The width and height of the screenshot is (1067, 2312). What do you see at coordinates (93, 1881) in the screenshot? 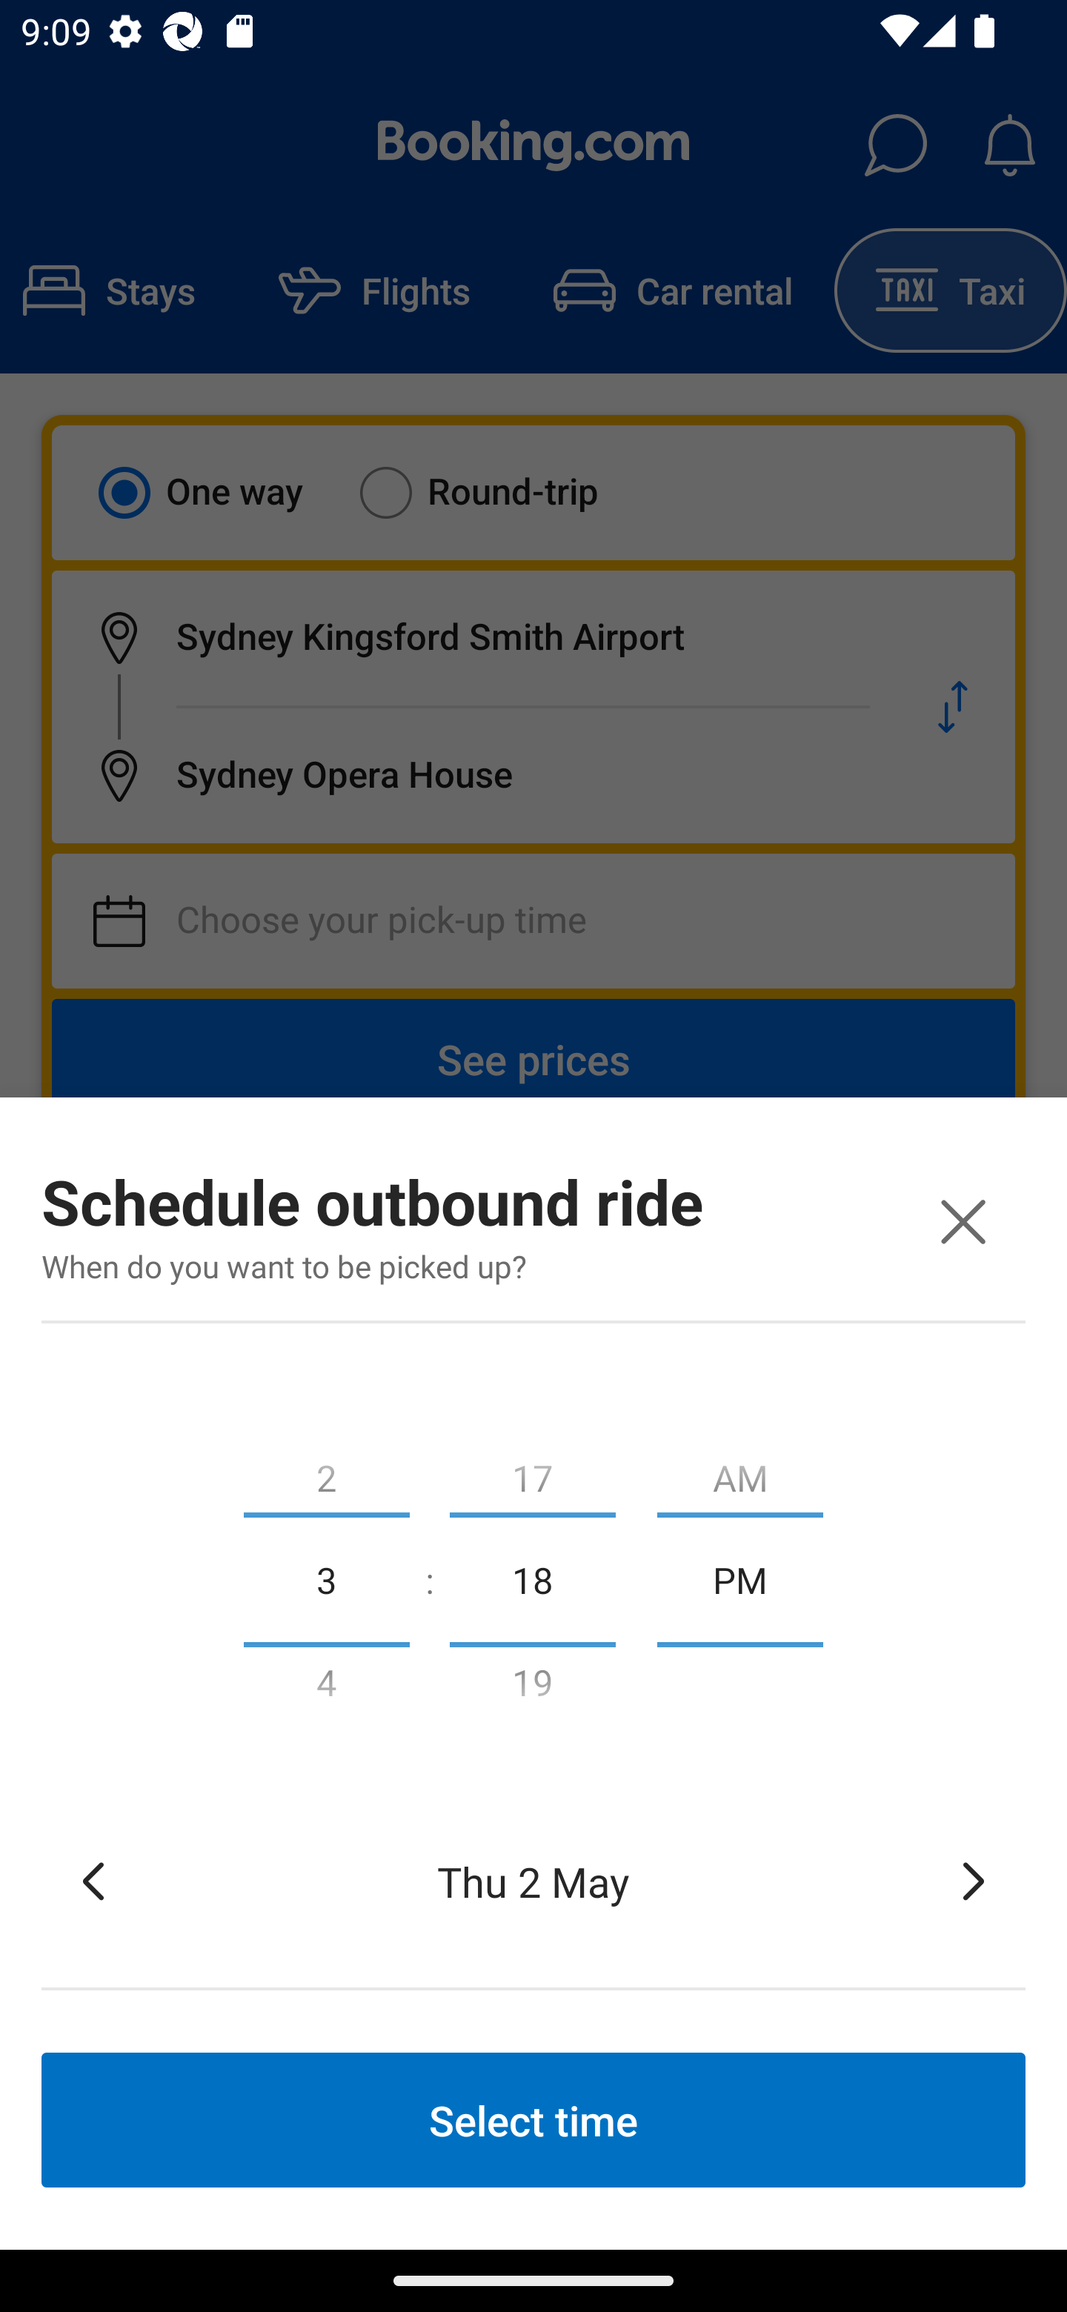
I see `Tap to move back to the previous date` at bounding box center [93, 1881].